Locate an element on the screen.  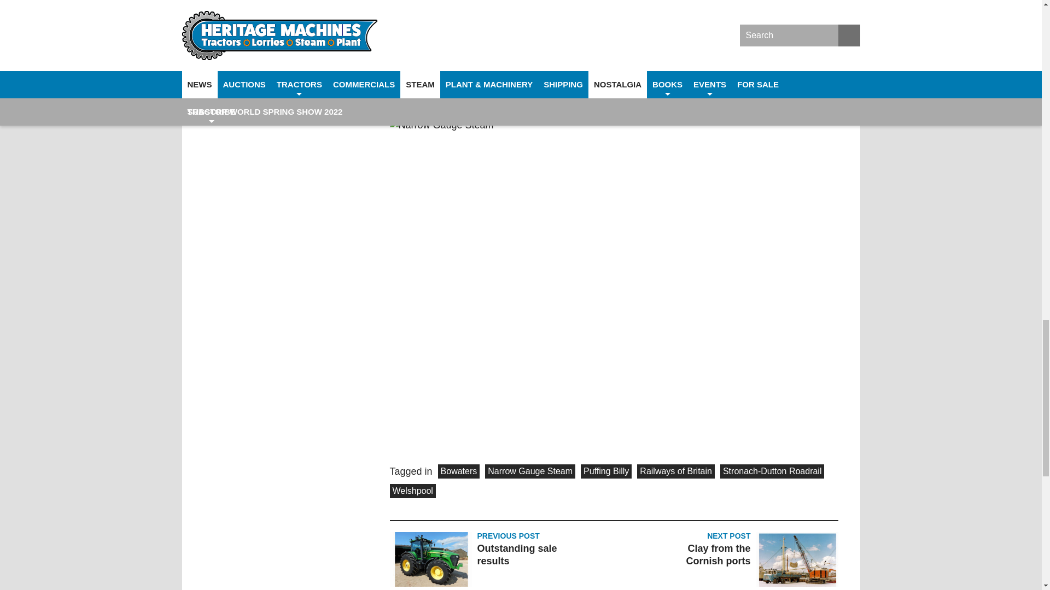
Narrow Gauge Steam is located at coordinates (530, 471).